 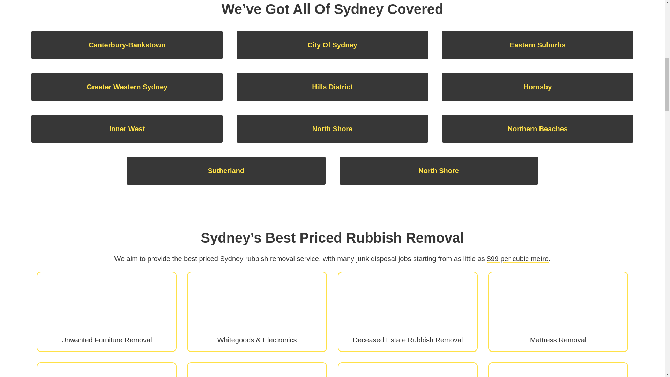 I want to click on Rubbish and Junk Removal North Shore, so click(x=332, y=129).